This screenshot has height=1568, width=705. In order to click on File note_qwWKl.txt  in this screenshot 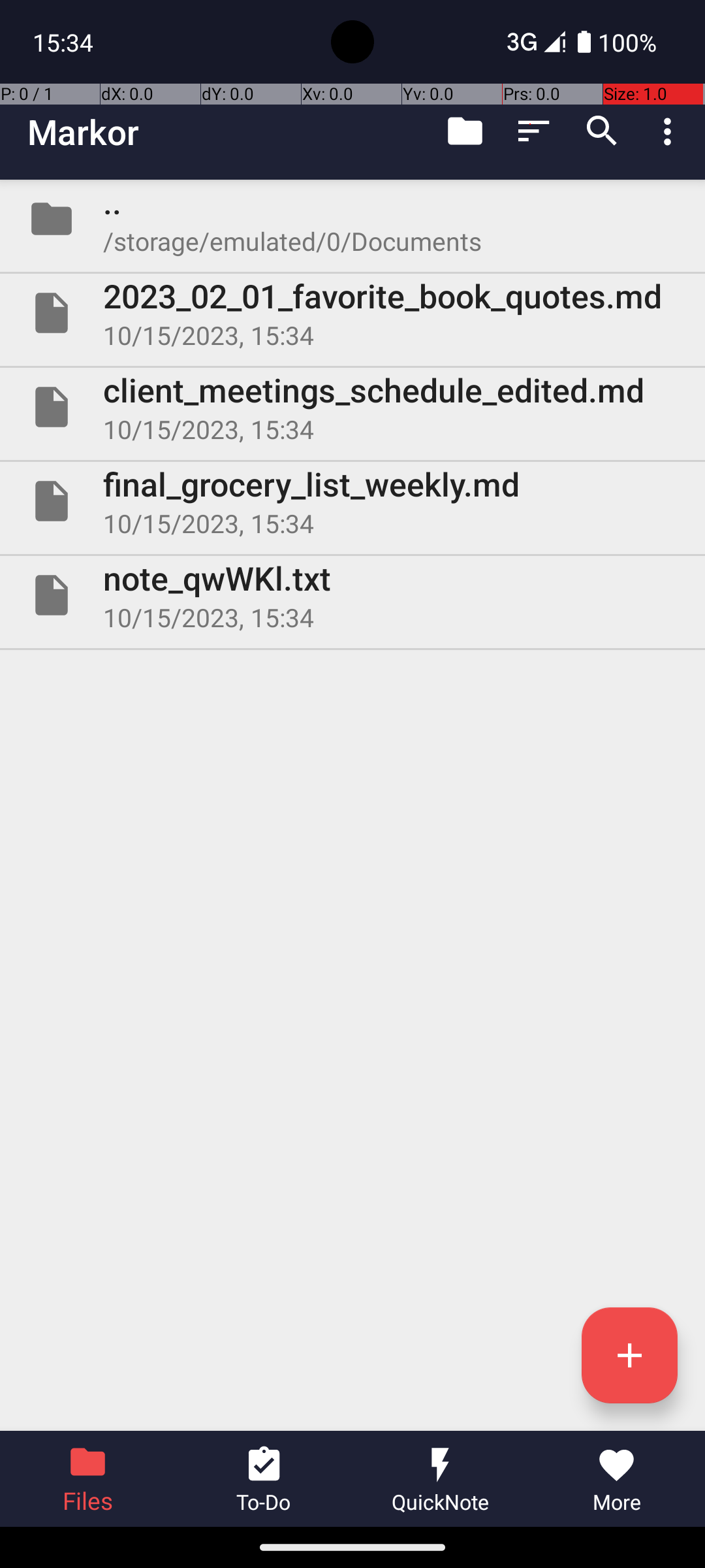, I will do `click(352, 595)`.